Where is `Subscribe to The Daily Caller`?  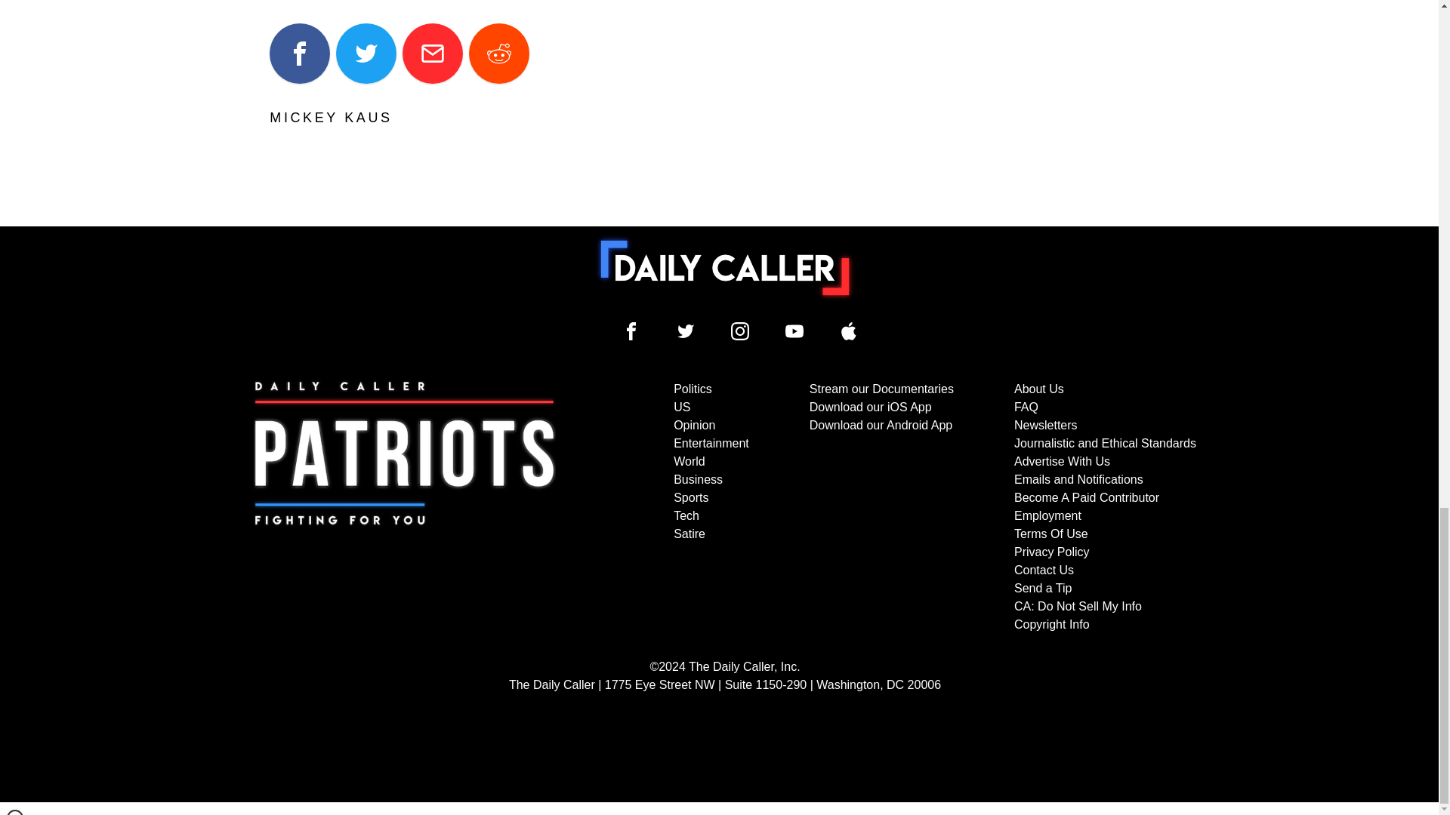
Subscribe to The Daily Caller is located at coordinates (405, 507).